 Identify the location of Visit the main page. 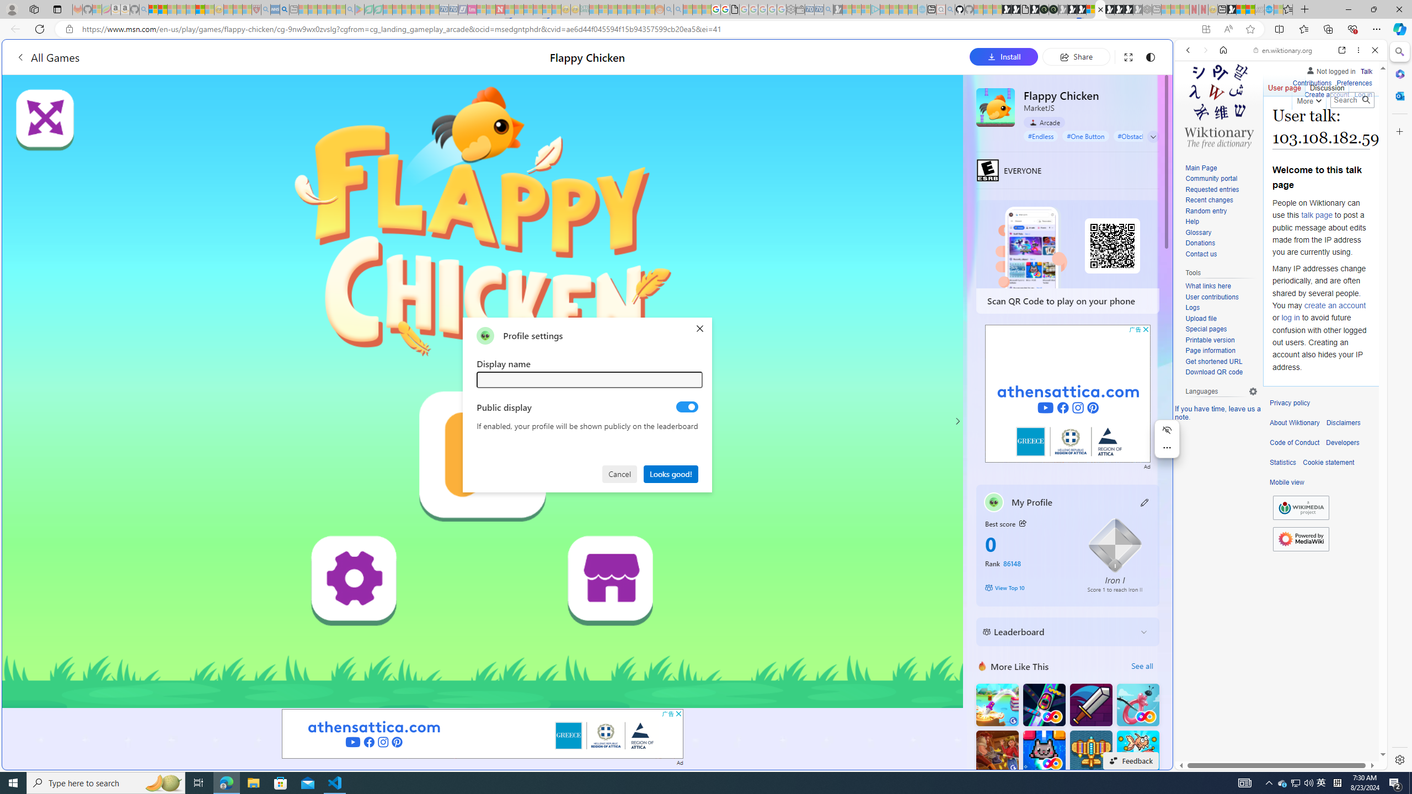
(1219, 105).